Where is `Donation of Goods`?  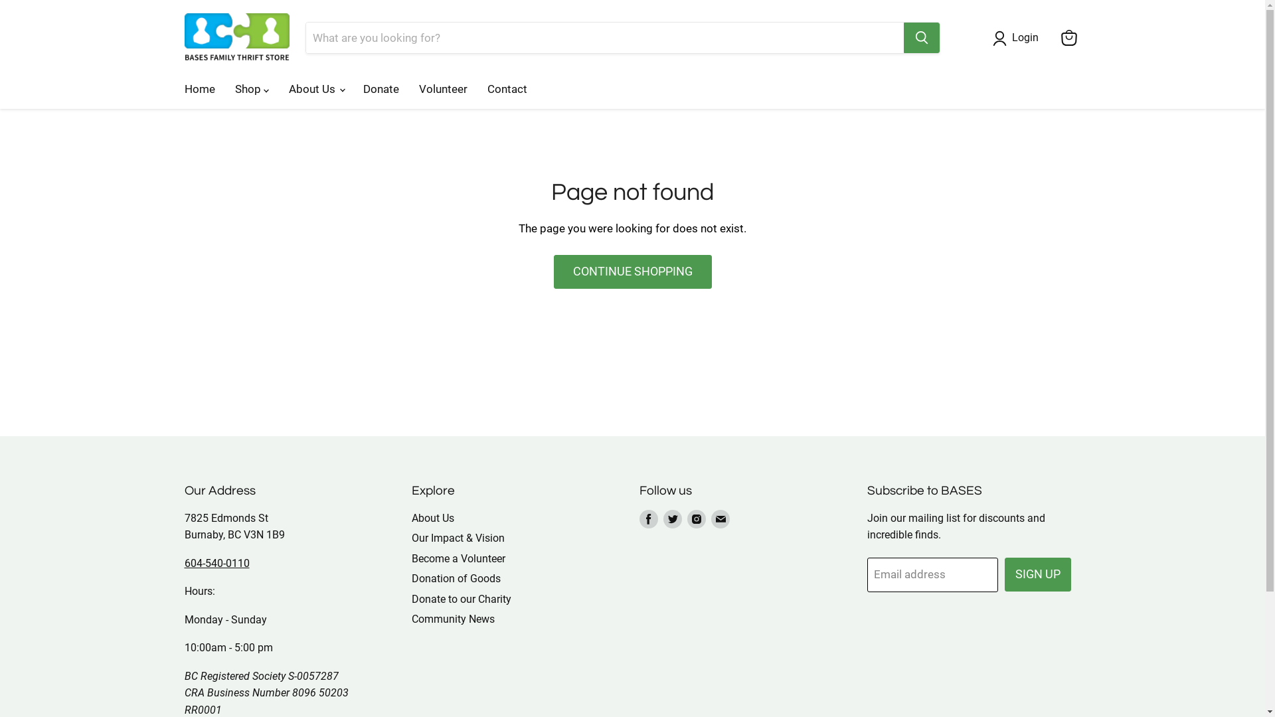
Donation of Goods is located at coordinates (456, 579).